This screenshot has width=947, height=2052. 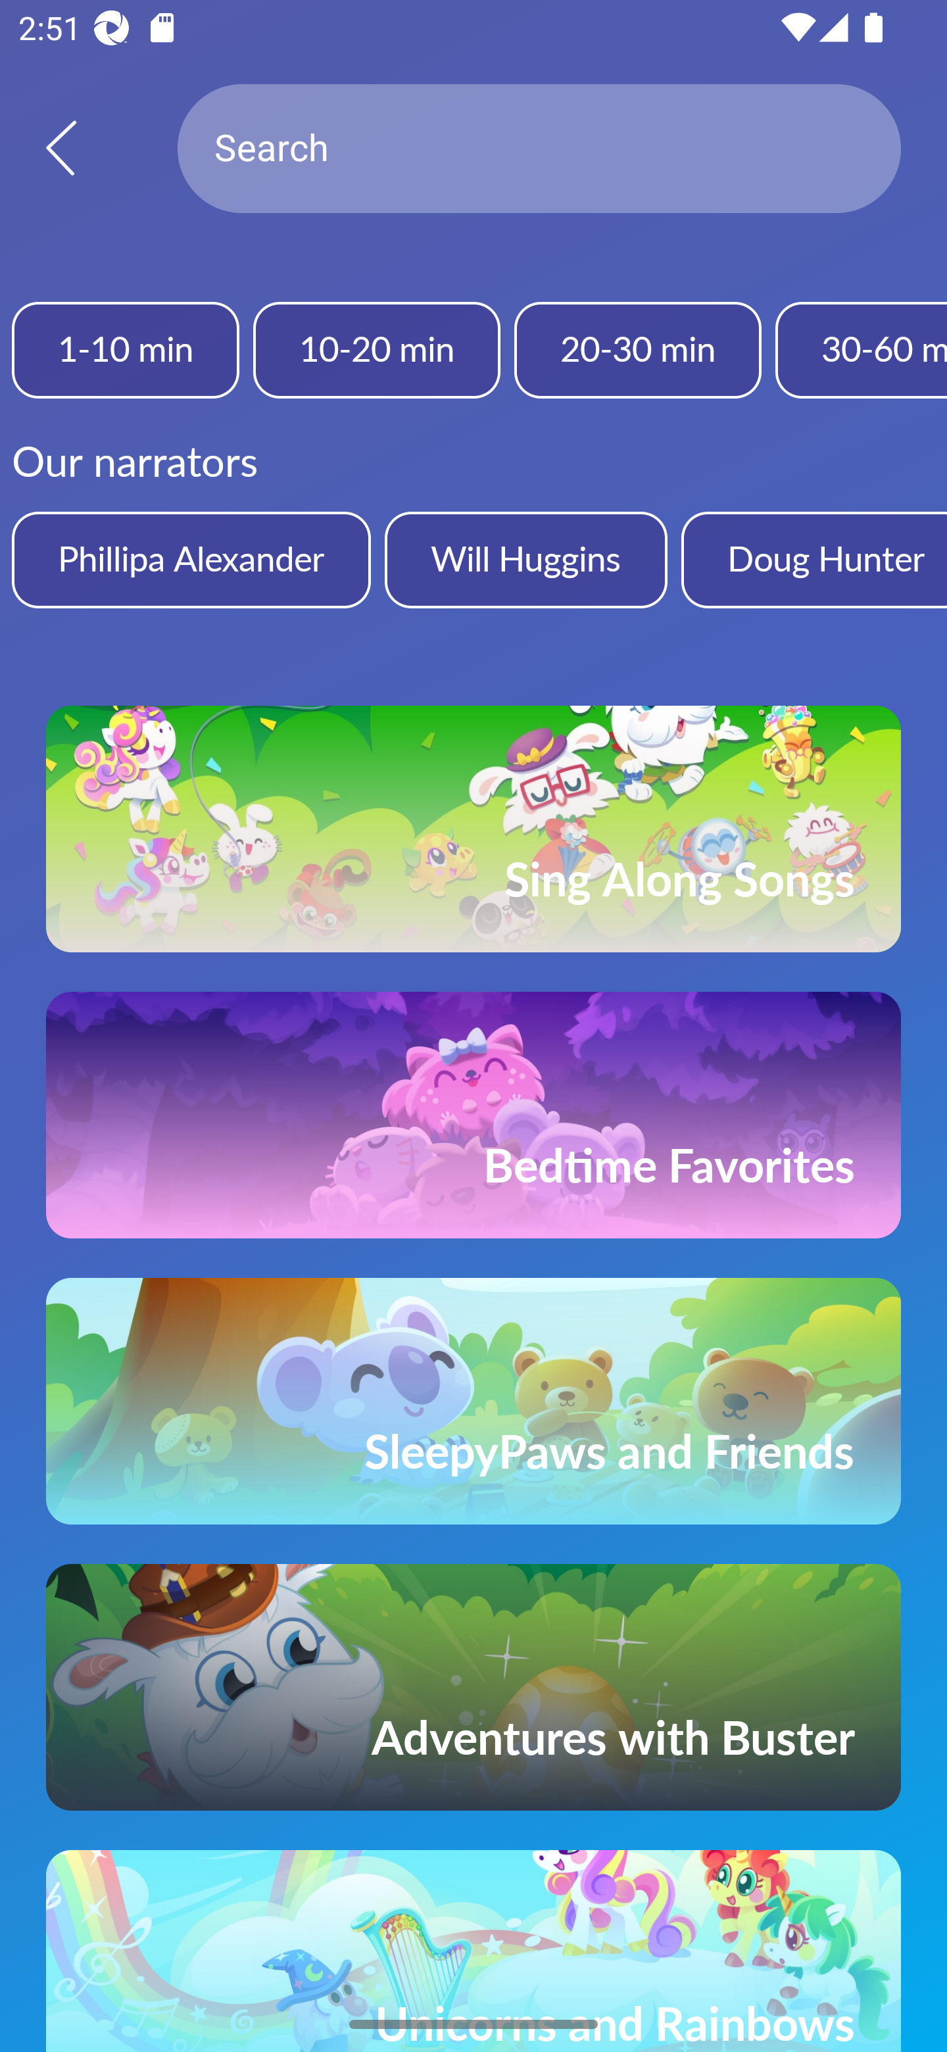 What do you see at coordinates (814, 559) in the screenshot?
I see `Doug Hunter` at bounding box center [814, 559].